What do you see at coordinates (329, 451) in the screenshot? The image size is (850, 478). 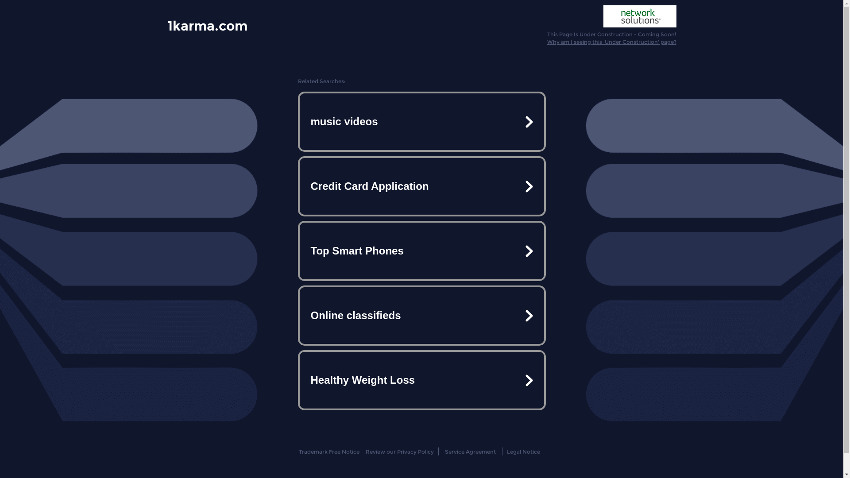 I see `Trademark Free Notice` at bounding box center [329, 451].